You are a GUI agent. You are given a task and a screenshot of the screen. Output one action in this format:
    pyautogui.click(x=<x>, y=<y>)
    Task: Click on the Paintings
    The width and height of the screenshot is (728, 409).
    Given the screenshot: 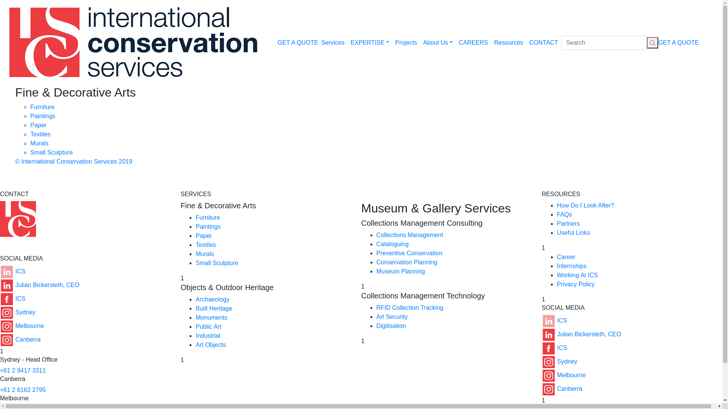 What is the action you would take?
    pyautogui.click(x=43, y=116)
    